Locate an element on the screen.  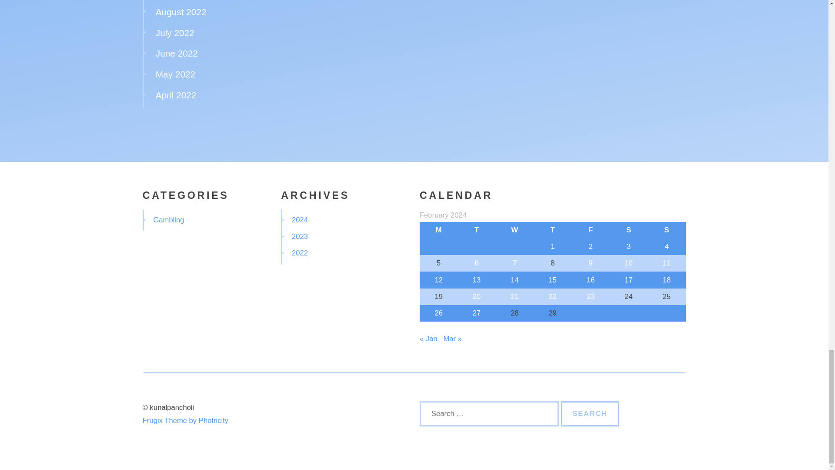
Sunday is located at coordinates (666, 230).